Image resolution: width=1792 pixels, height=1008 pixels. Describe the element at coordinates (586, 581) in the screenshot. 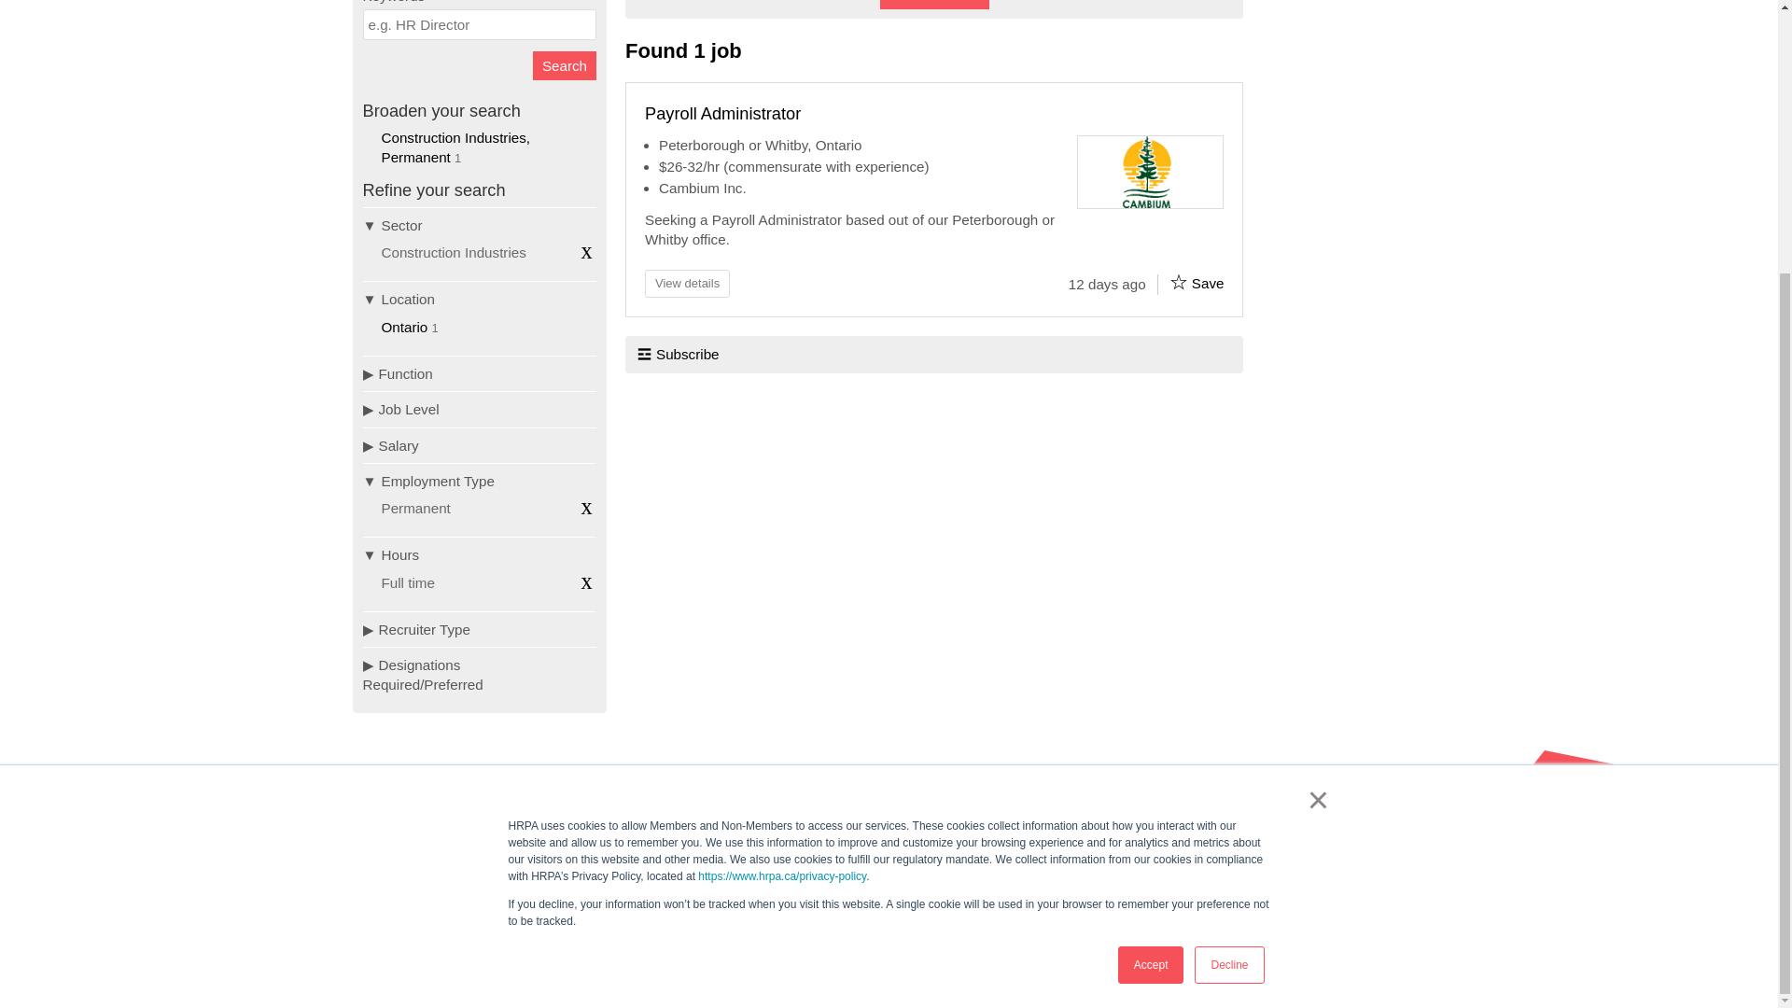

I see `Remove selection` at that location.